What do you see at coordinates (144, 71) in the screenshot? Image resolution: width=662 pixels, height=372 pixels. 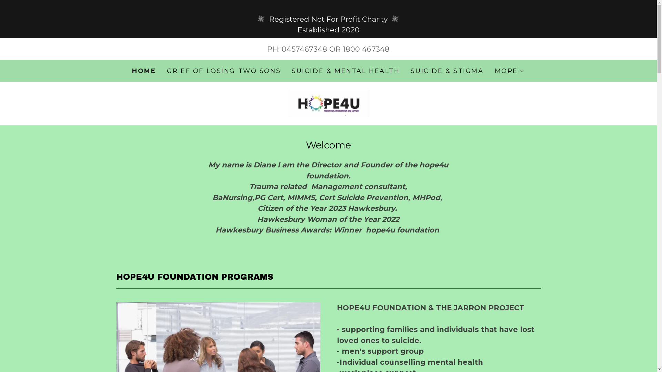 I see `HOME` at bounding box center [144, 71].